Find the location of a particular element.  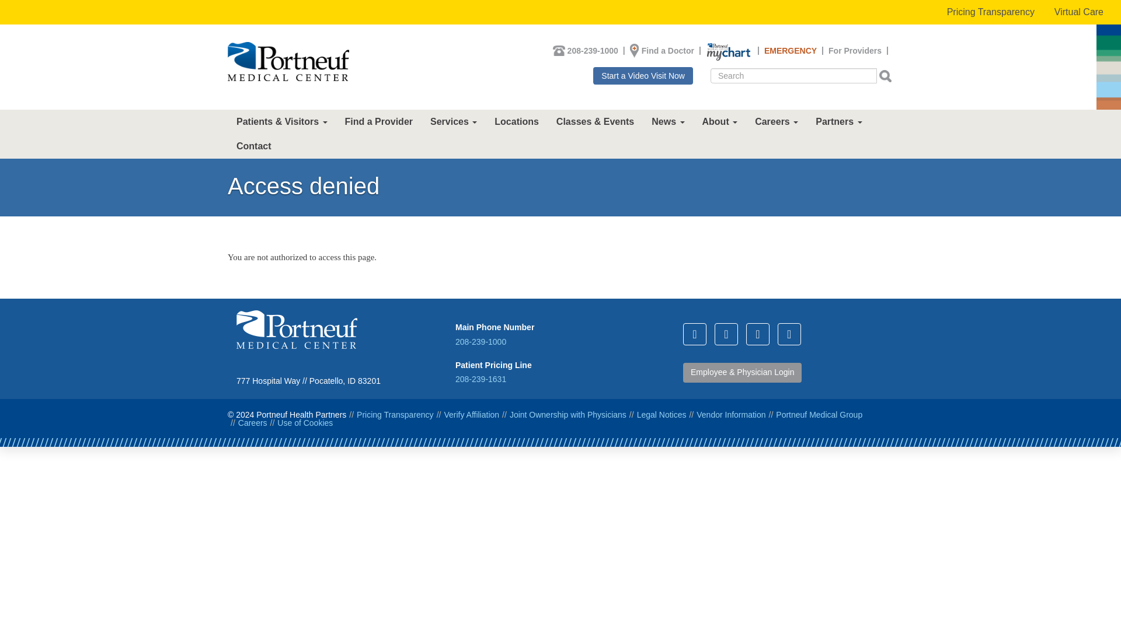

208-239-1000 is located at coordinates (593, 50).